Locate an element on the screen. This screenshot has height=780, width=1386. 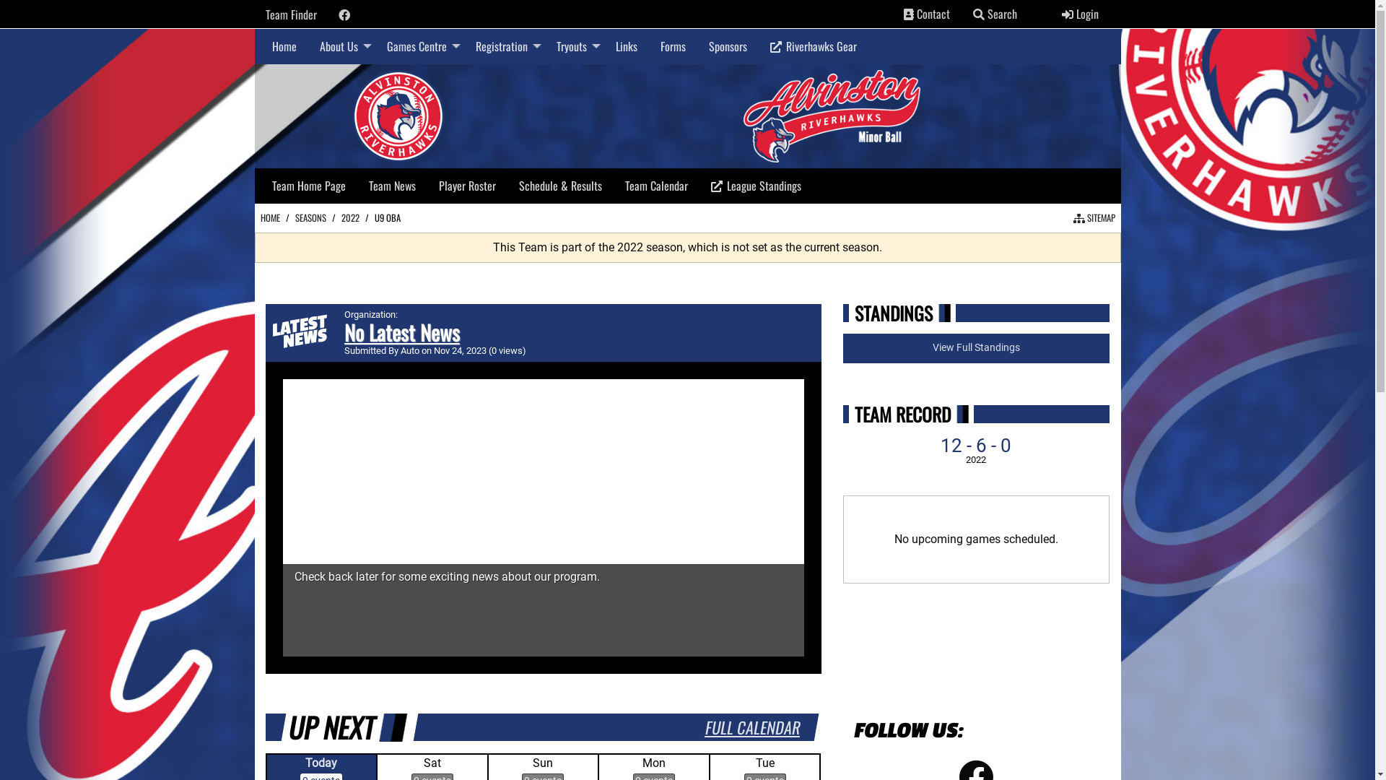
Facebook is located at coordinates (344, 15).